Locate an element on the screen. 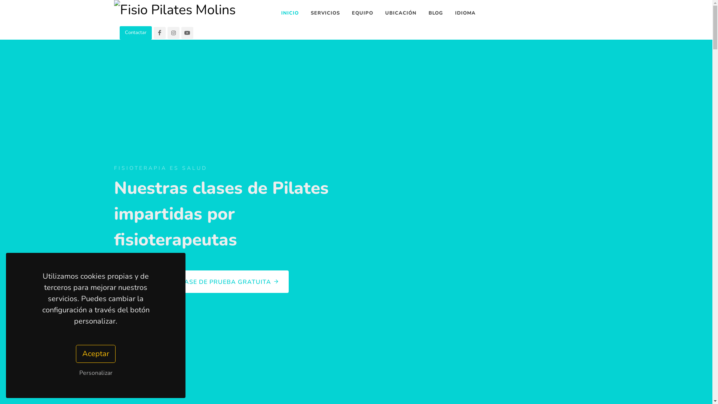 The width and height of the screenshot is (718, 404). INICIO is located at coordinates (289, 13).